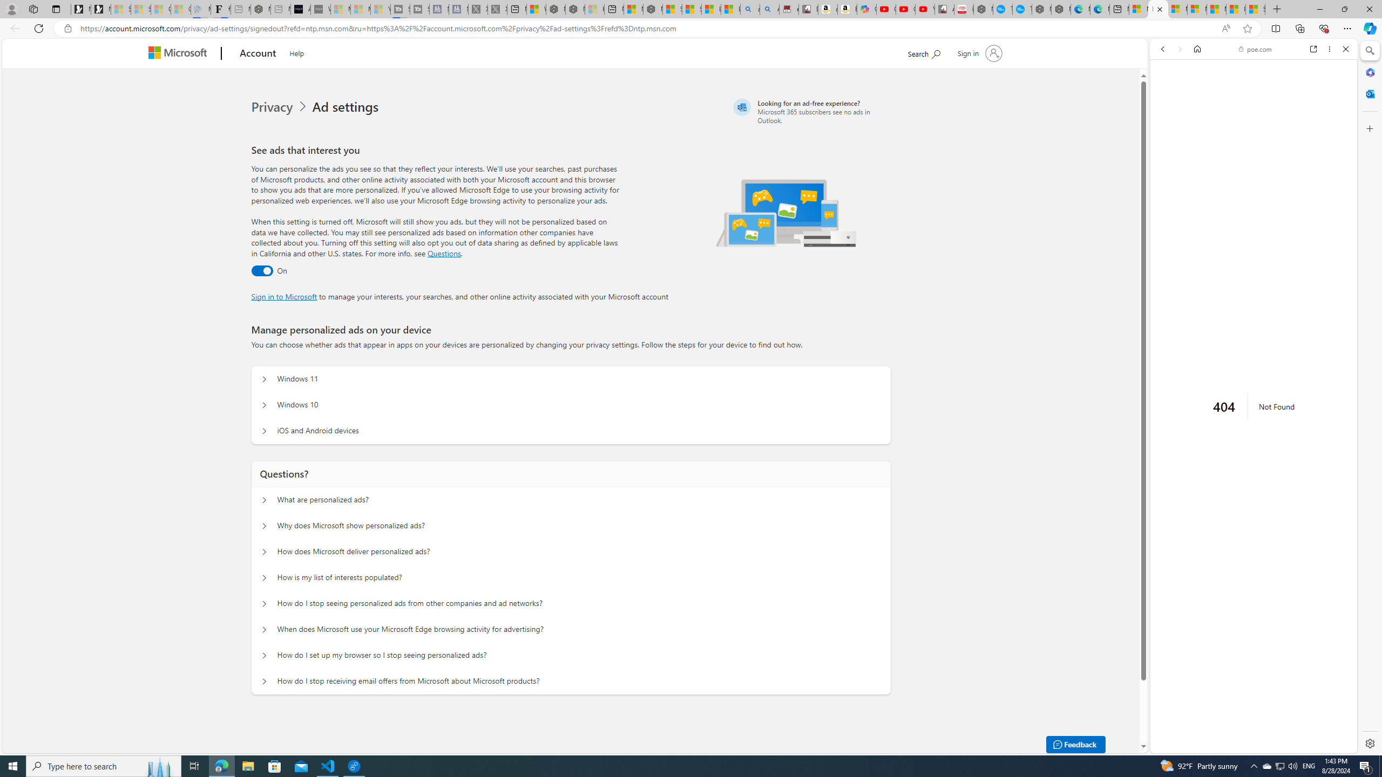 Image resolution: width=1382 pixels, height=777 pixels. What do you see at coordinates (296, 52) in the screenshot?
I see `Help` at bounding box center [296, 52].